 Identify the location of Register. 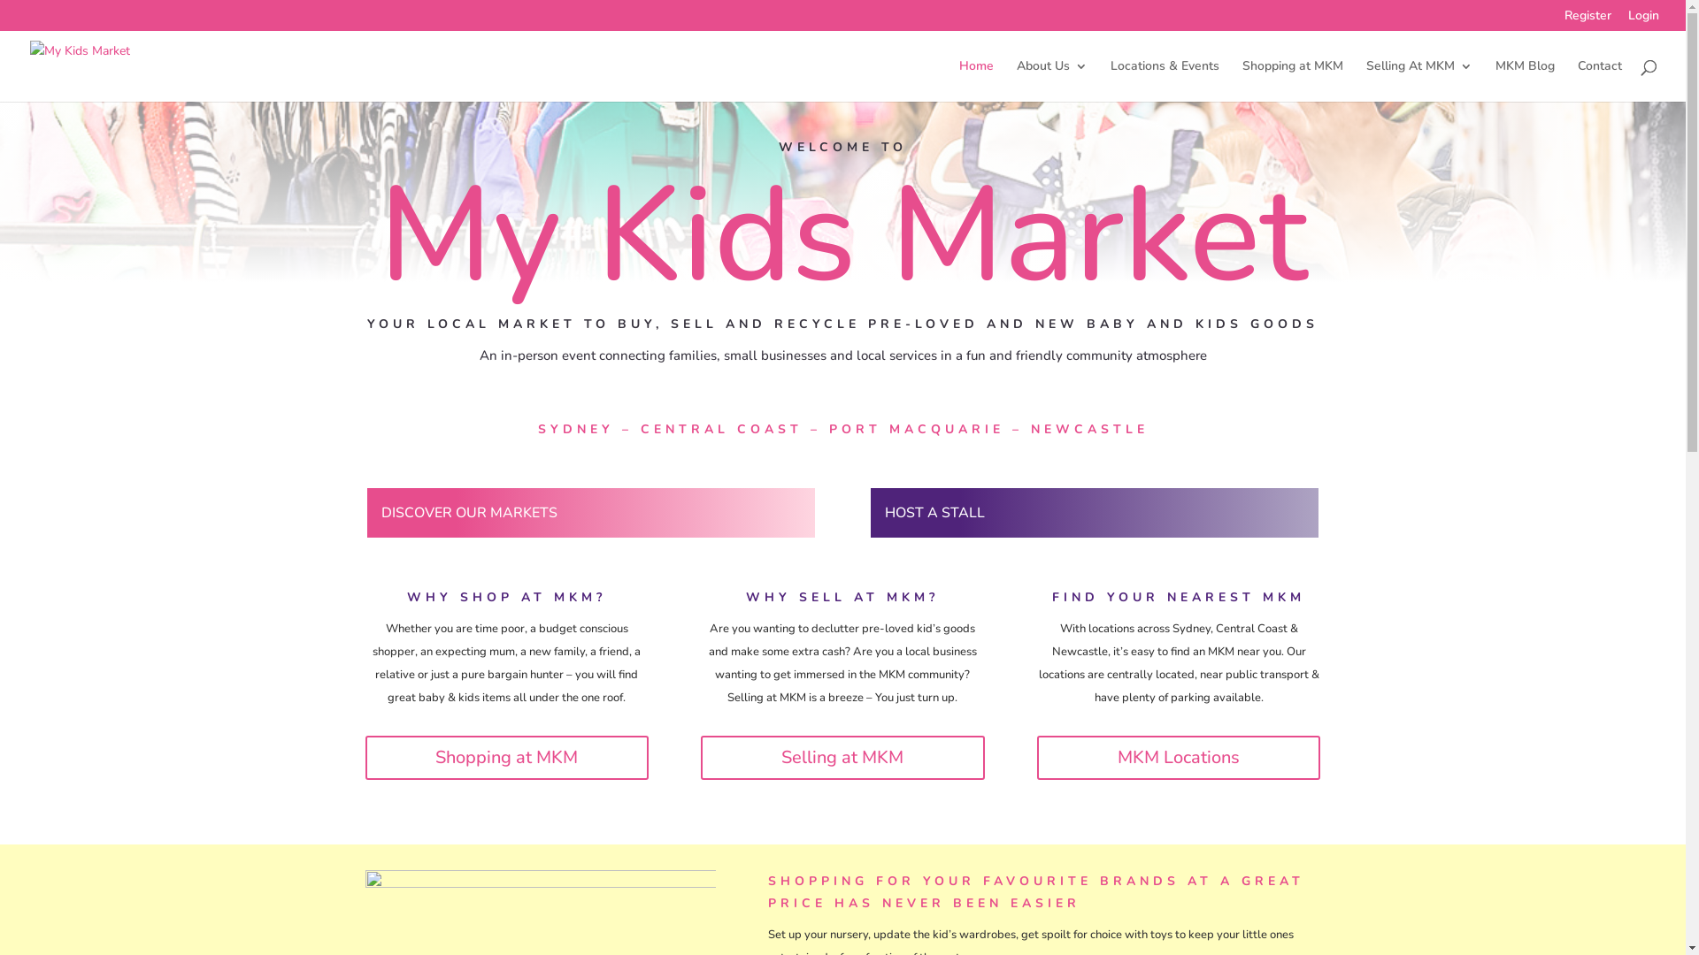
(1588, 19).